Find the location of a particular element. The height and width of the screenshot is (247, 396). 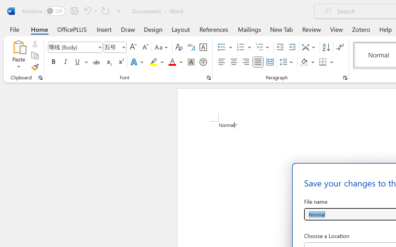

Underline is located at coordinates (81, 62).